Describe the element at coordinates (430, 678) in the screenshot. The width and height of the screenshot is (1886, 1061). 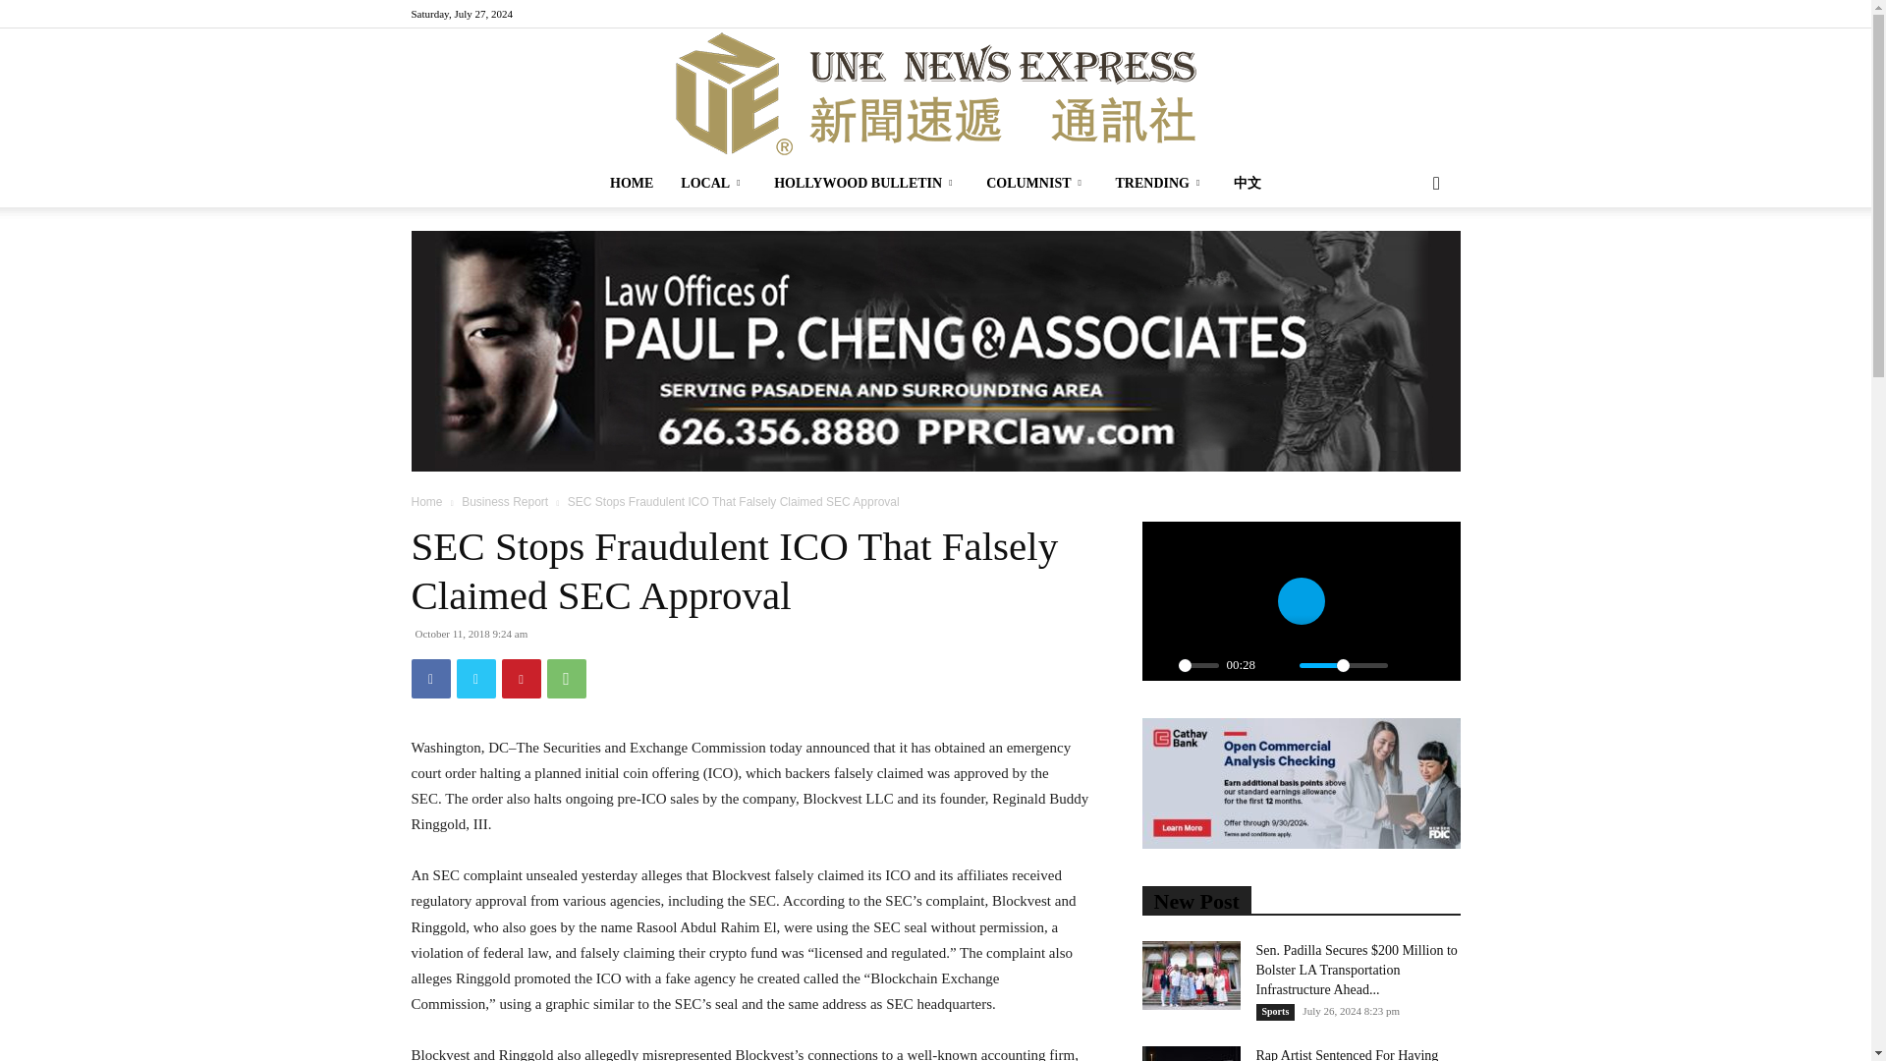
I see `Facebook` at that location.